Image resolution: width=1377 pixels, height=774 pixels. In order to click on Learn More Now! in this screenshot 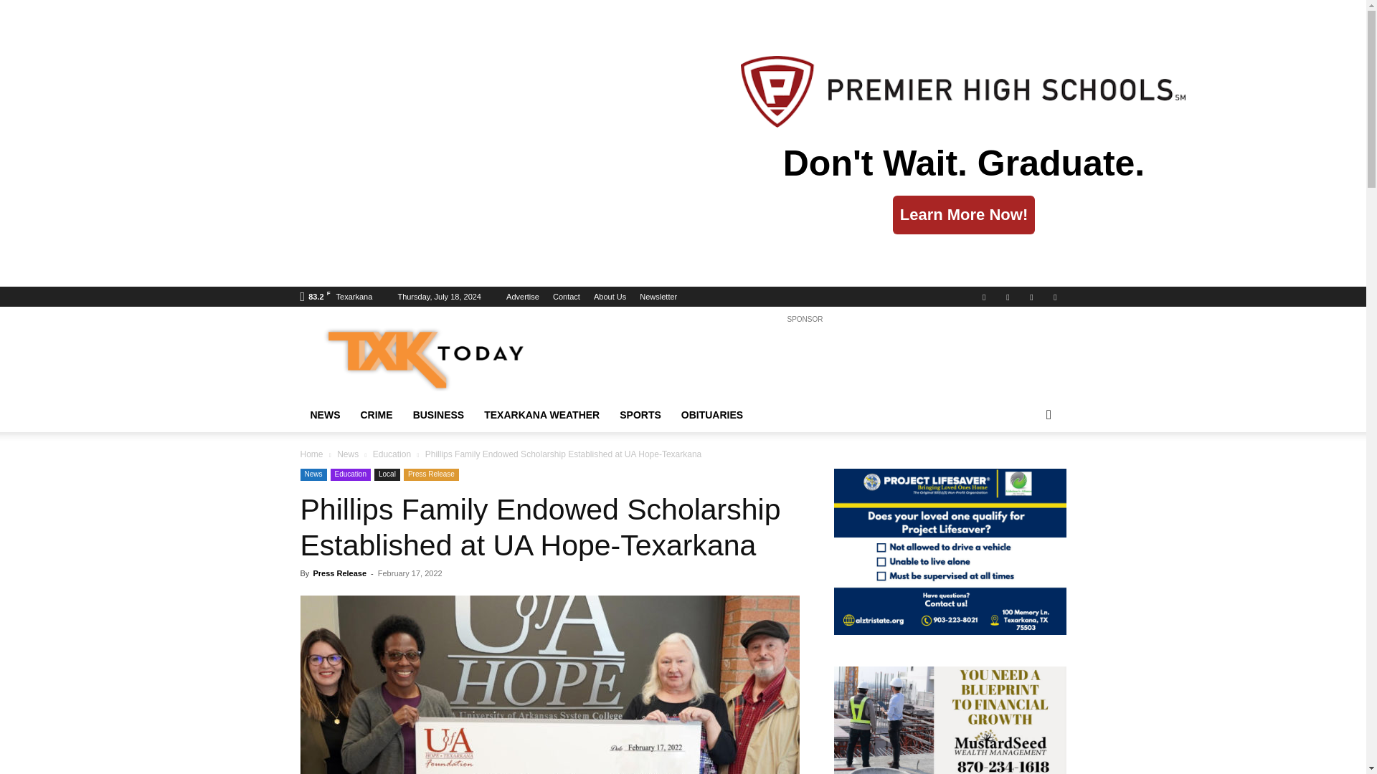, I will do `click(964, 215)`.